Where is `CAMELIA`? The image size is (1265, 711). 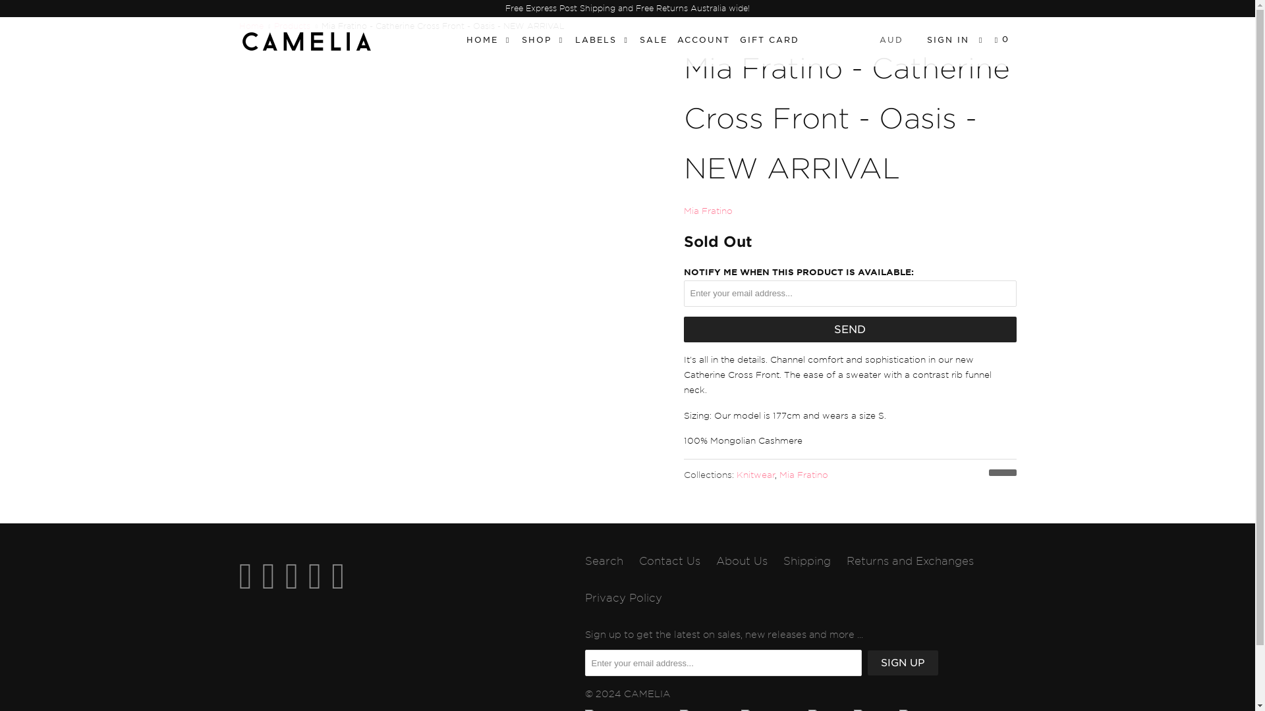
CAMELIA is located at coordinates (250, 26).